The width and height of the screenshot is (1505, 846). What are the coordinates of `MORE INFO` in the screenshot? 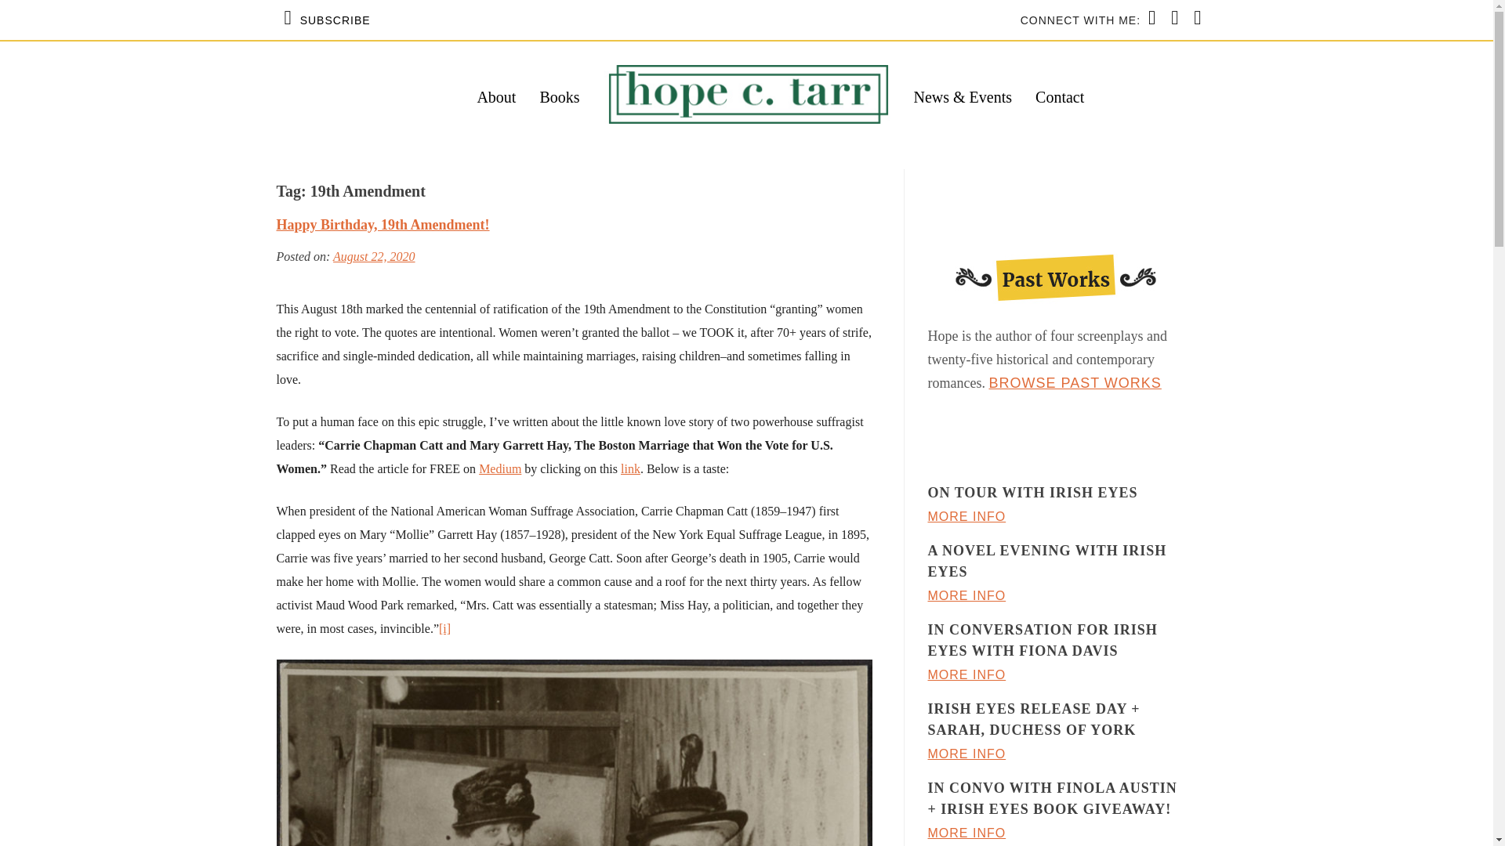 It's located at (967, 517).